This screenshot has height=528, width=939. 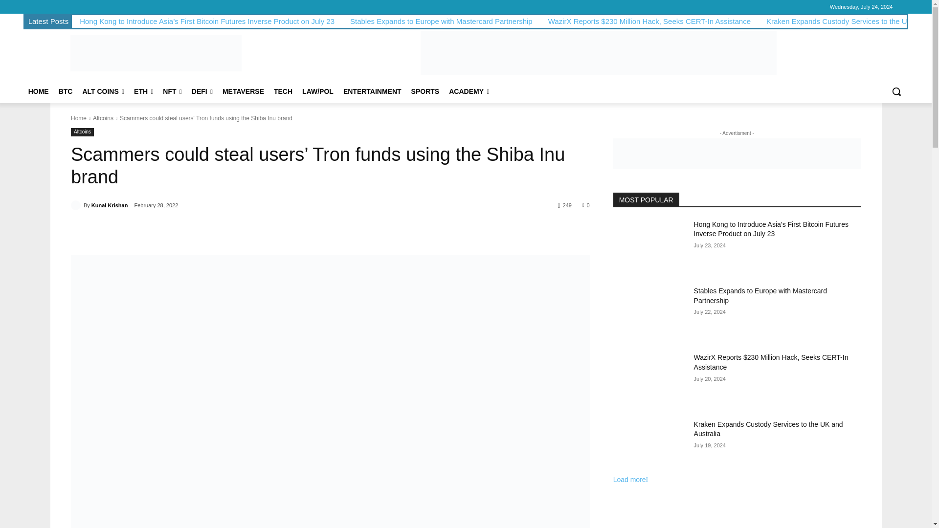 What do you see at coordinates (441, 21) in the screenshot?
I see `Stables Expands to Europe with Mastercard Partnership` at bounding box center [441, 21].